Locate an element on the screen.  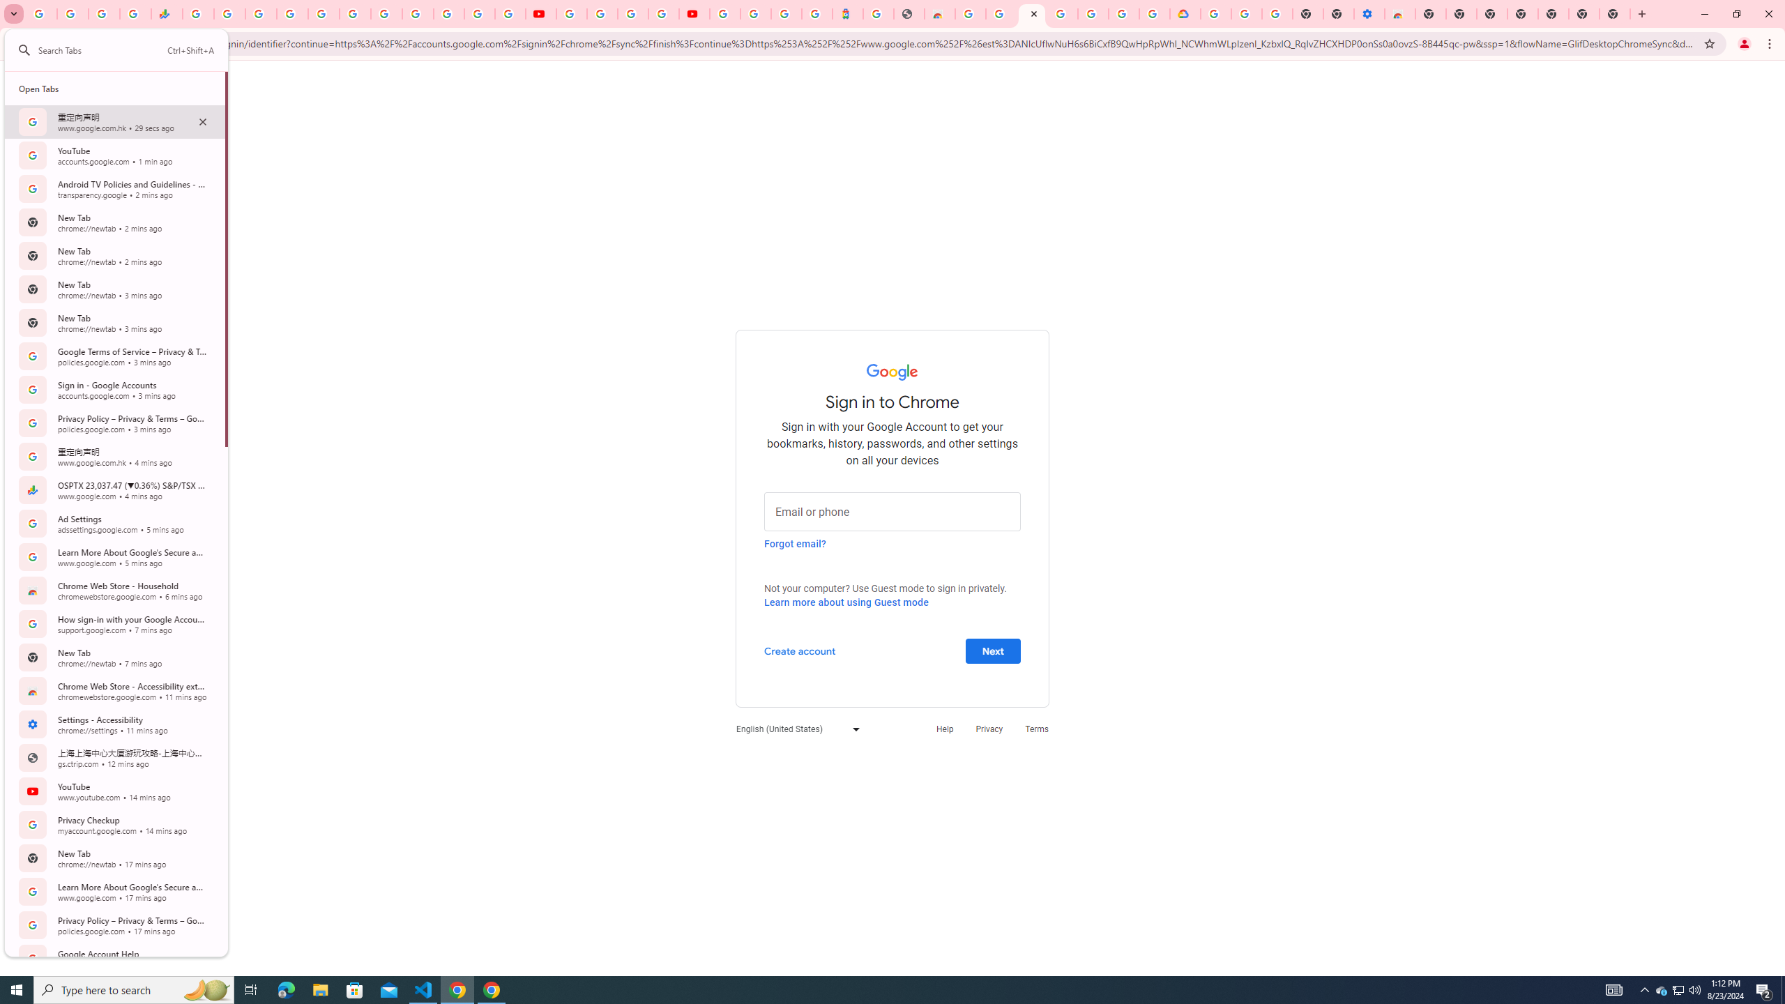
New Tab newtab 17 mins ago Open Tab is located at coordinates (114, 858).